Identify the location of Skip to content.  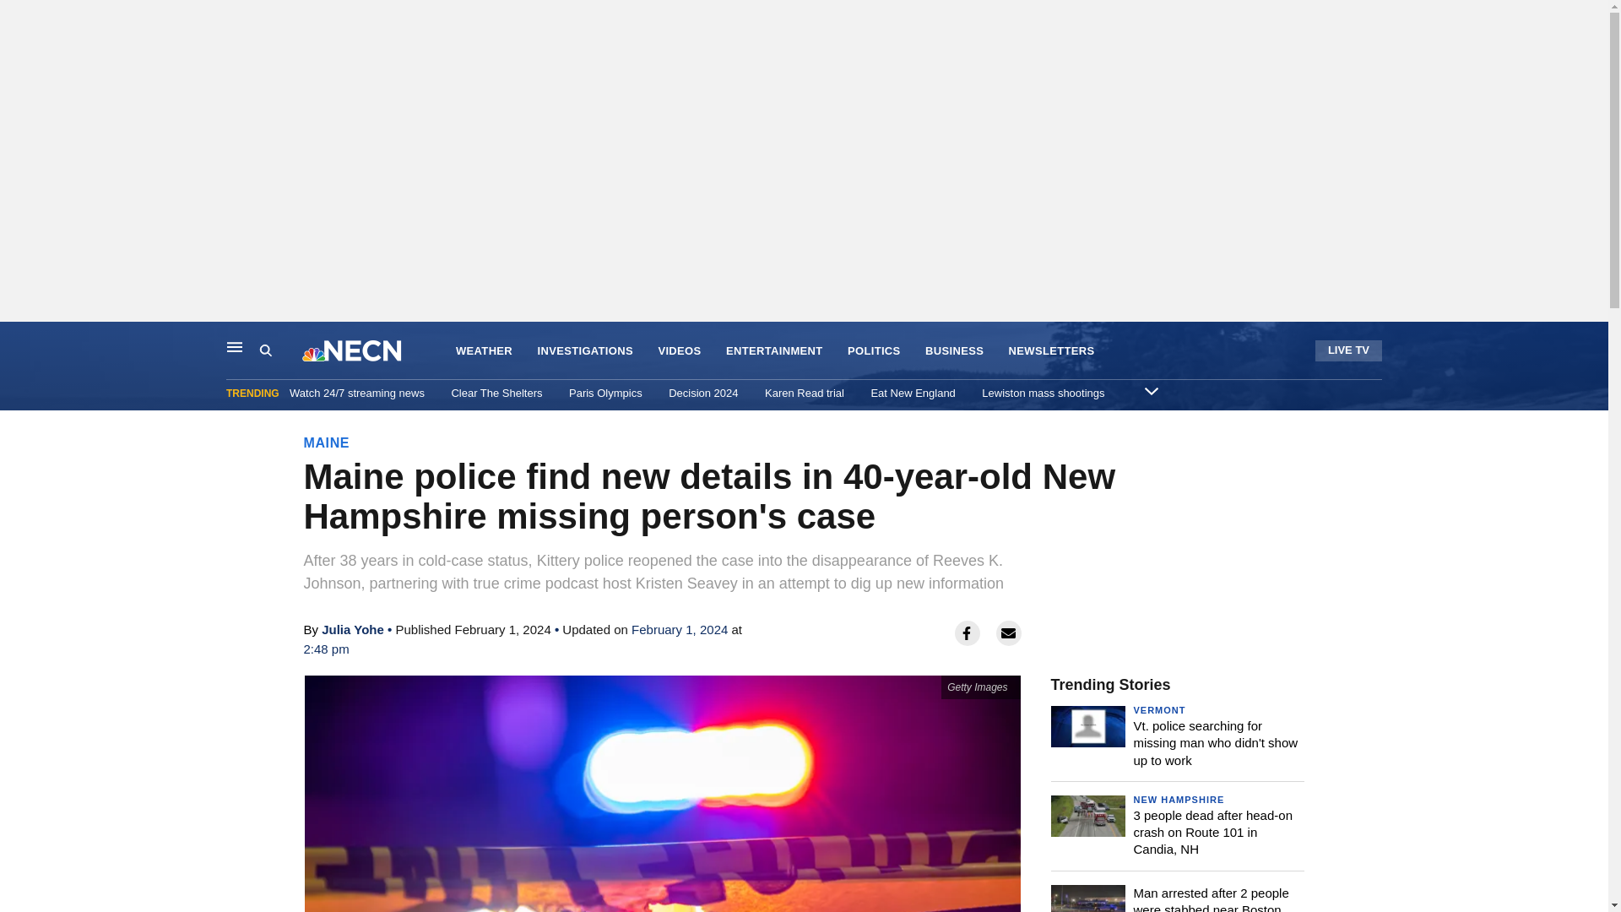
(18, 339).